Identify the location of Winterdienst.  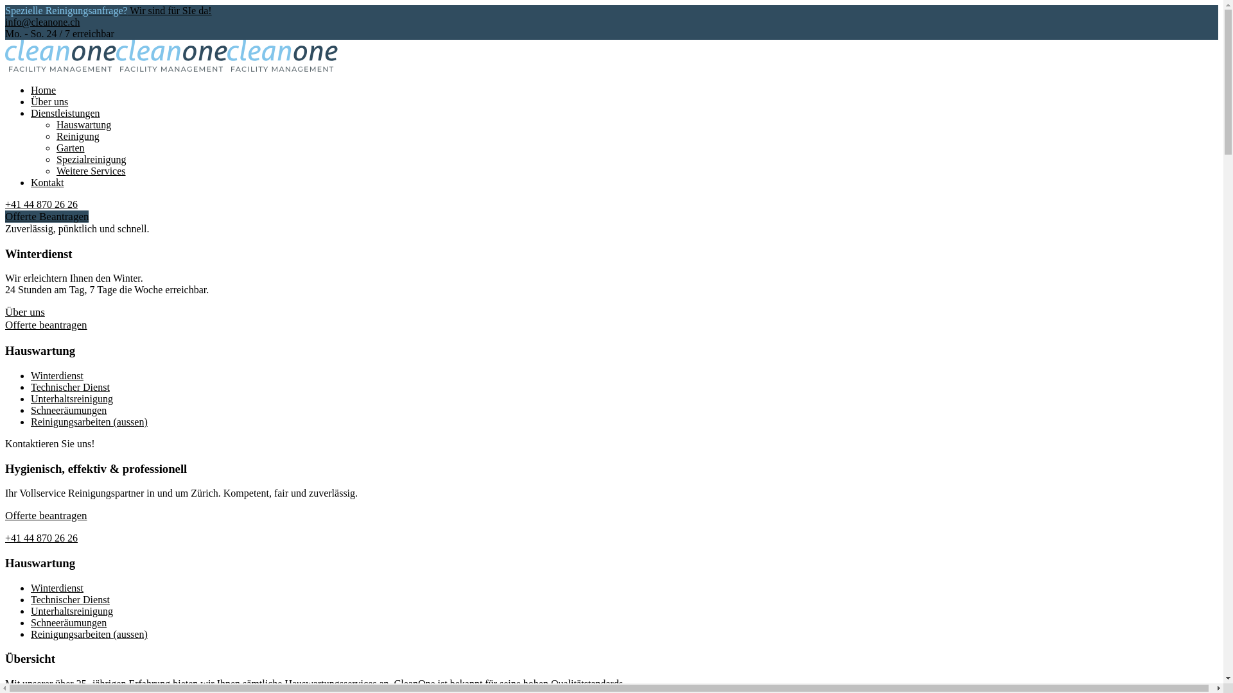
(57, 376).